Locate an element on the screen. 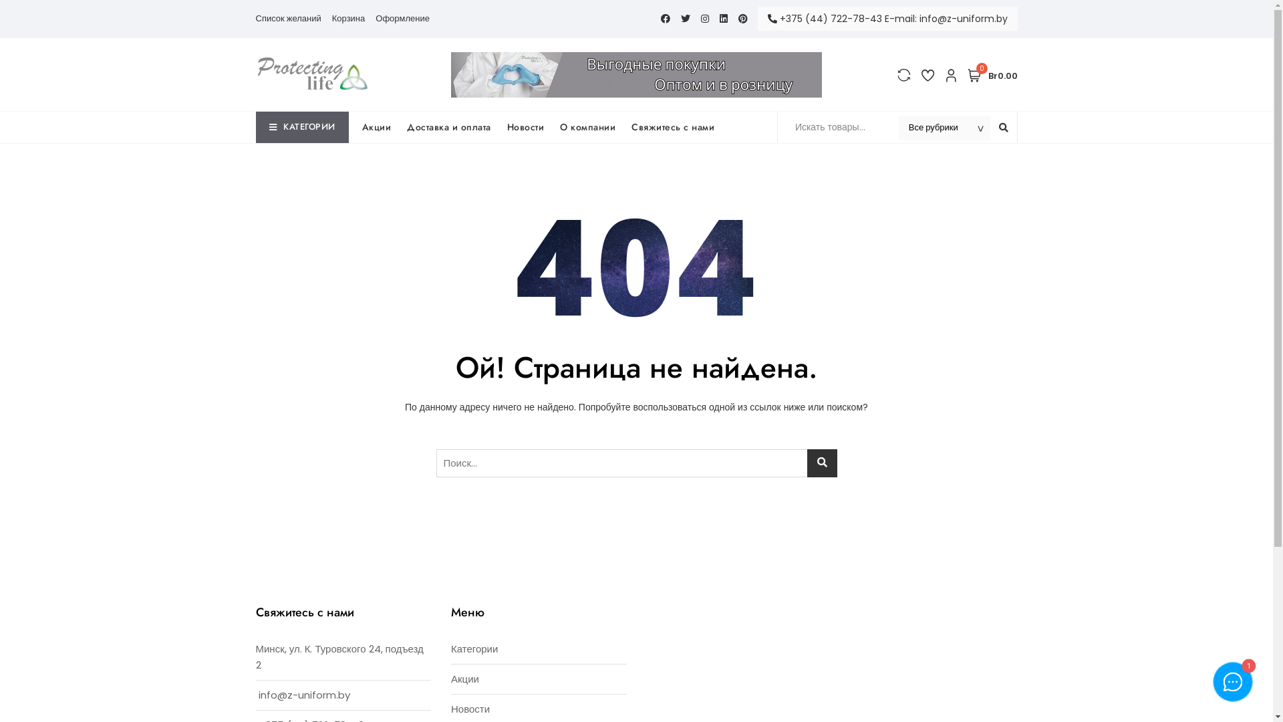  +375 (44) 722-78-43 E-mail: info@z-uniform.by is located at coordinates (887, 19).